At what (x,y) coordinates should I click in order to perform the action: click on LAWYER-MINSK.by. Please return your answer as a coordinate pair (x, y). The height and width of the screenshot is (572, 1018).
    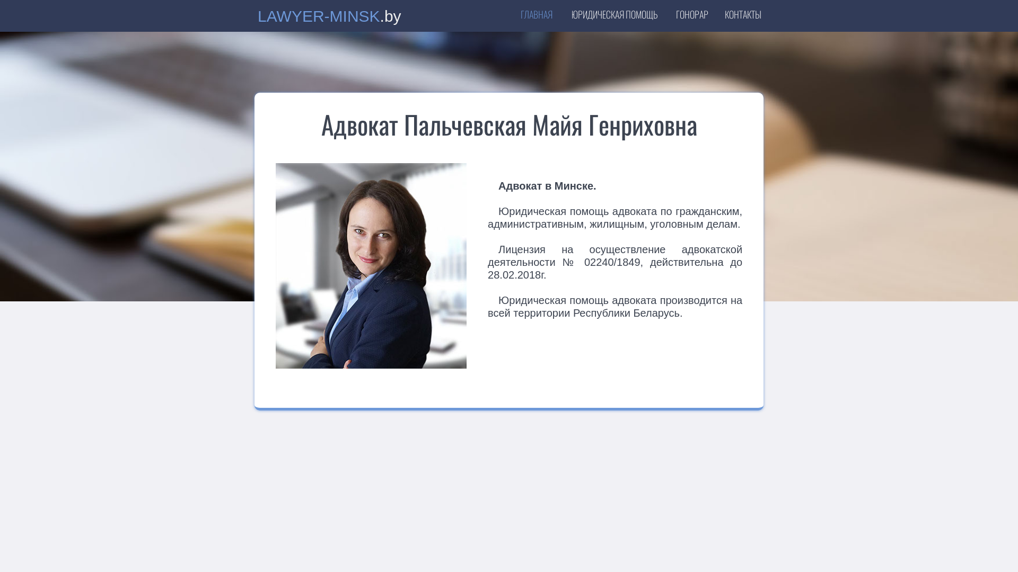
    Looking at the image, I should click on (332, 19).